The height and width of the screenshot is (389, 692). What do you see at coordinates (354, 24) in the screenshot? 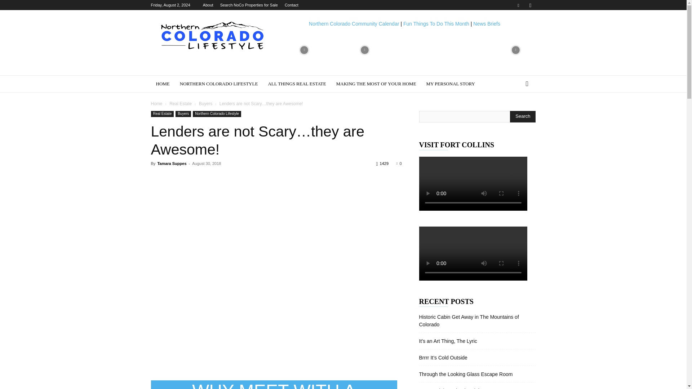
I see `Northern Colorado Community Calendar` at bounding box center [354, 24].